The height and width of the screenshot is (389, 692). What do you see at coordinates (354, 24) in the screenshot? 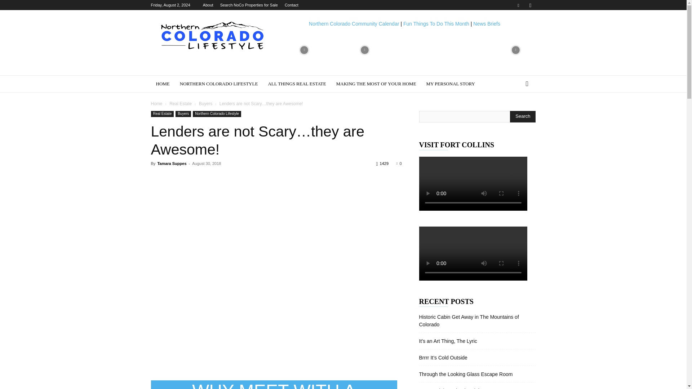
I see `Northern Colorado Community Calendar` at bounding box center [354, 24].